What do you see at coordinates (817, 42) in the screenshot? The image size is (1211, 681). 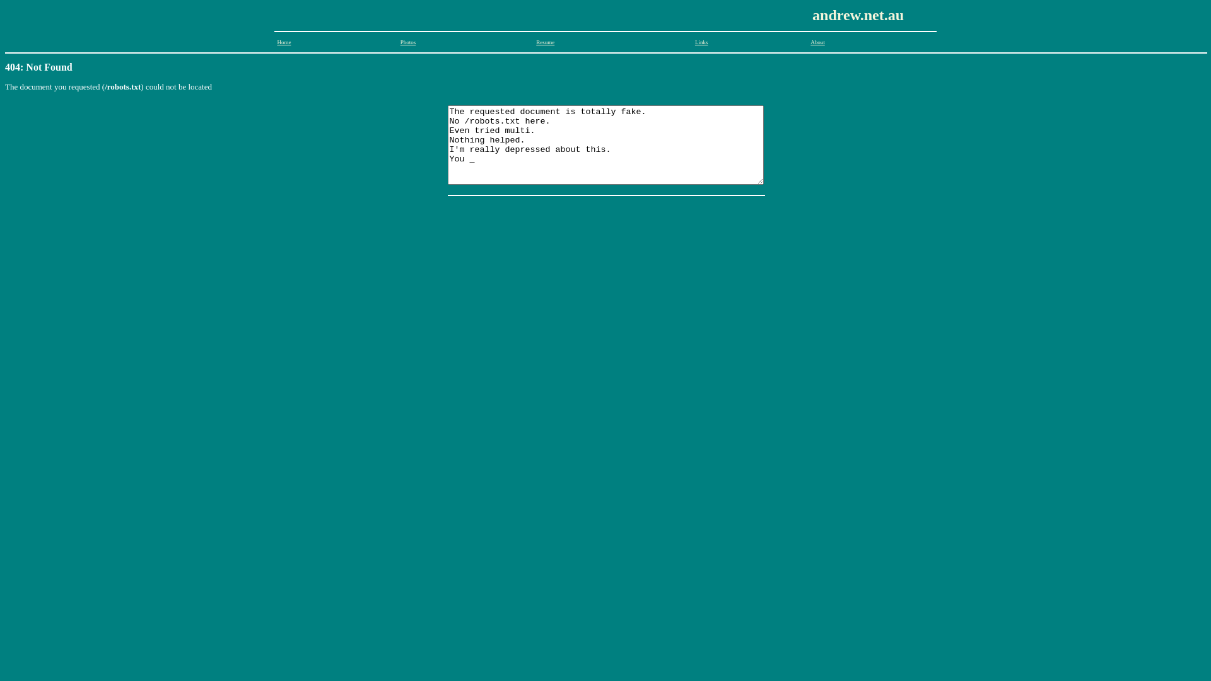 I see `About` at bounding box center [817, 42].